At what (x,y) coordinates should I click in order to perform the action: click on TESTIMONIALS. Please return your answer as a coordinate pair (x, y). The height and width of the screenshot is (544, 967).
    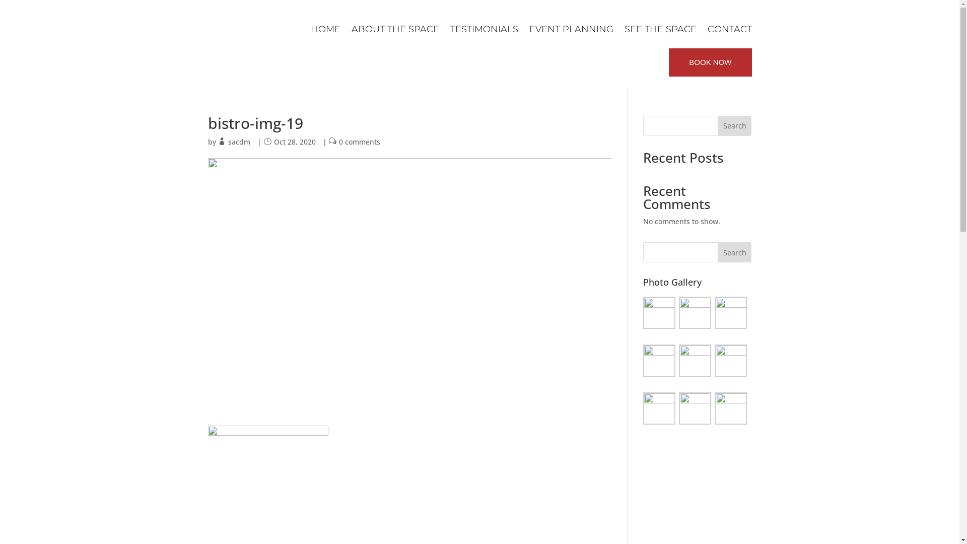
    Looking at the image, I should click on (485, 29).